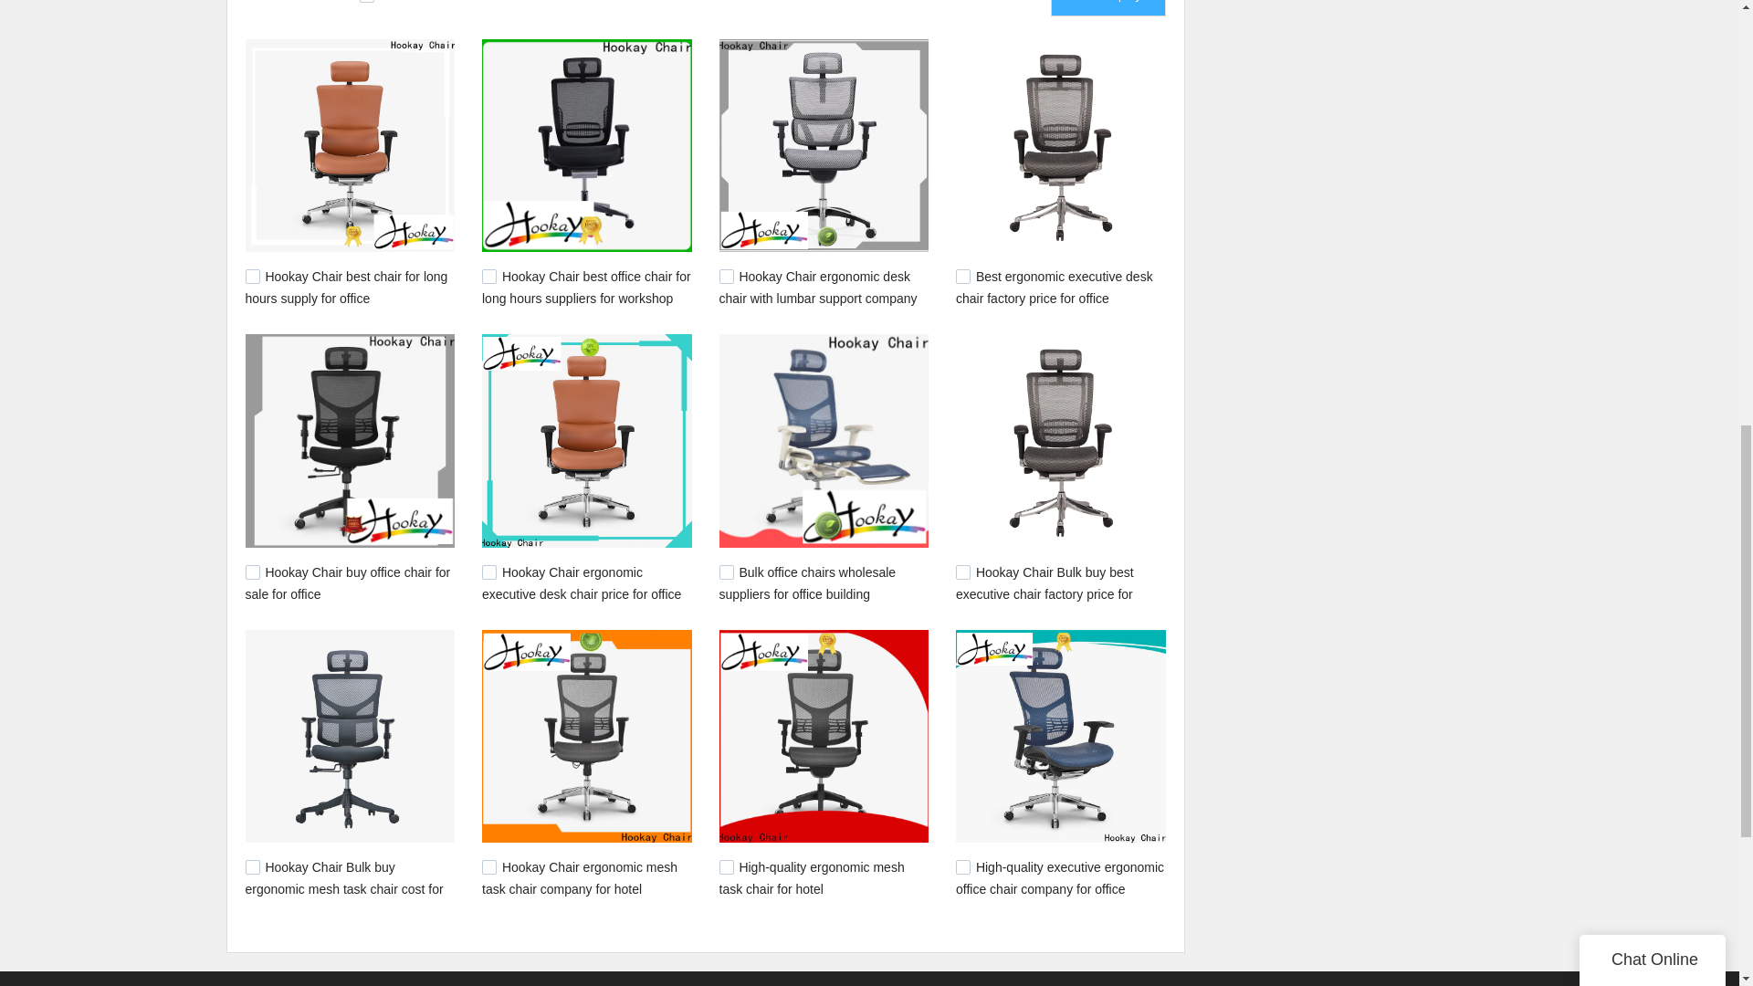 The height and width of the screenshot is (986, 1753). I want to click on Hookay Chair best chair for long hours supply for office, so click(345, 287).